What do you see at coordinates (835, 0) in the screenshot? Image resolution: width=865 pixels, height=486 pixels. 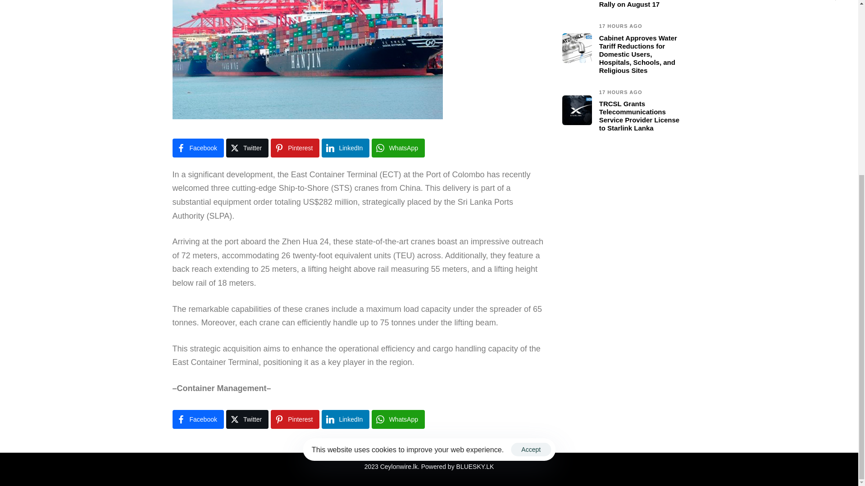 I see `scroll` at bounding box center [835, 0].